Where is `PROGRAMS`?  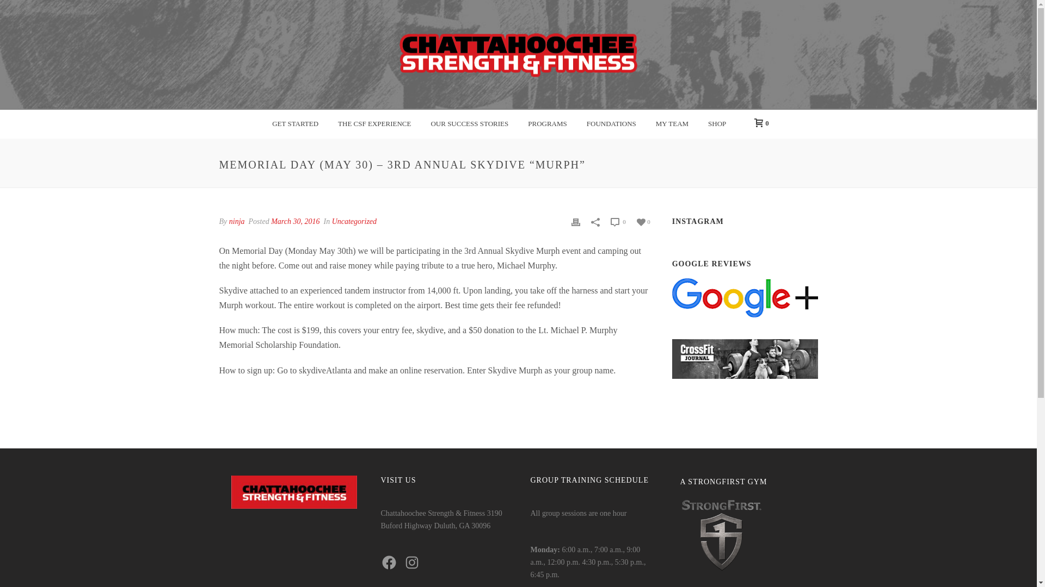
PROGRAMS is located at coordinates (548, 124).